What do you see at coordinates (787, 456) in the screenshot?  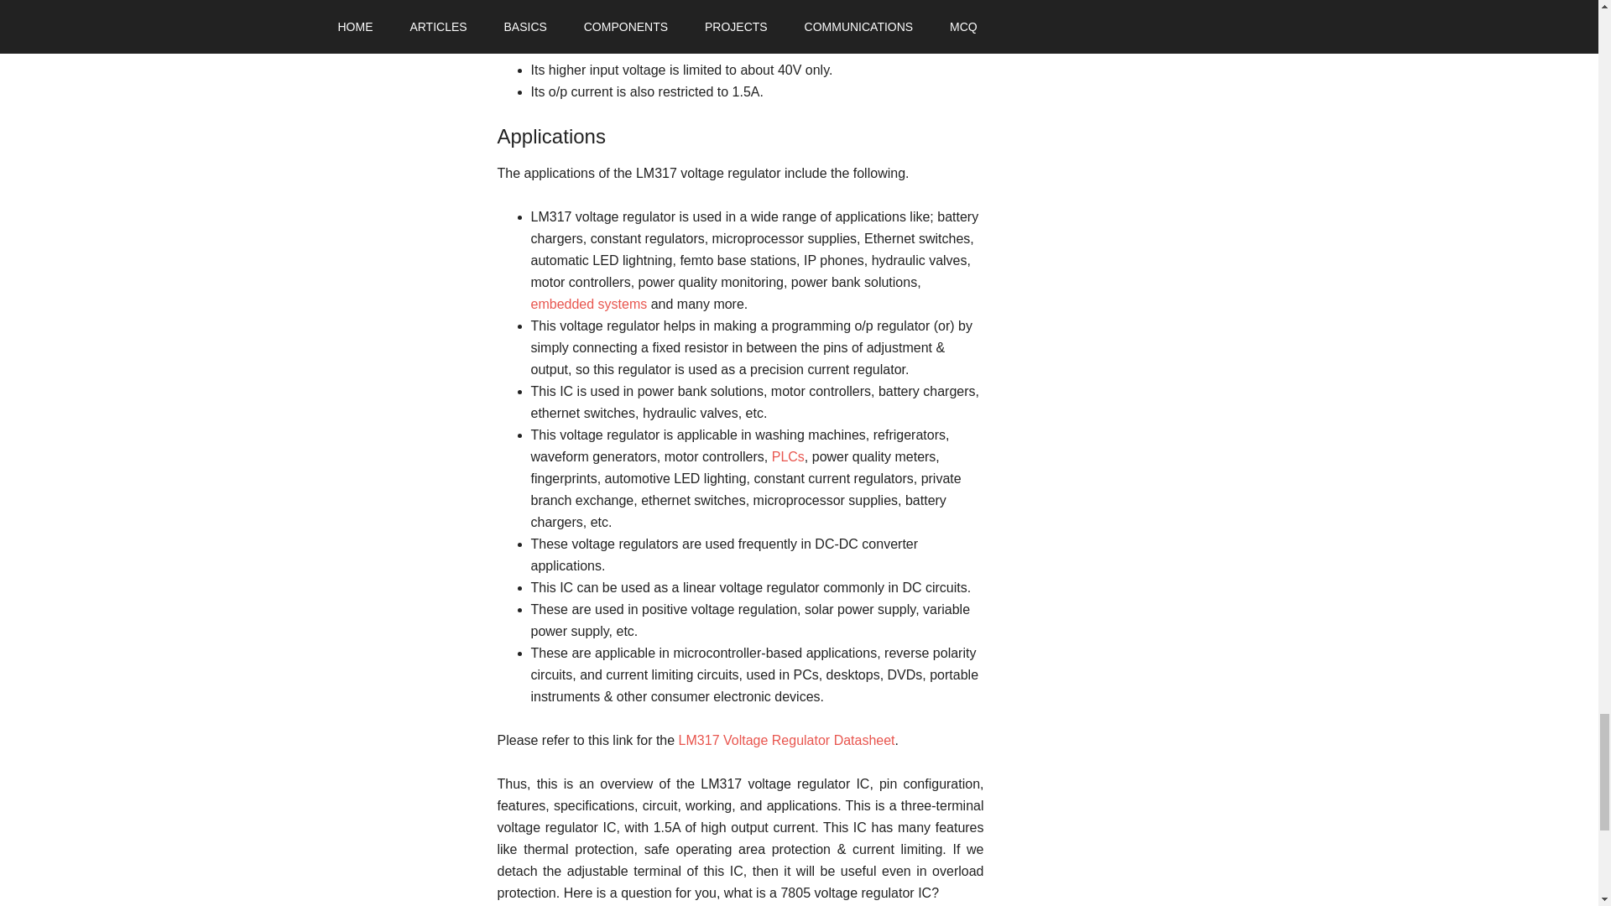 I see `PLCs` at bounding box center [787, 456].